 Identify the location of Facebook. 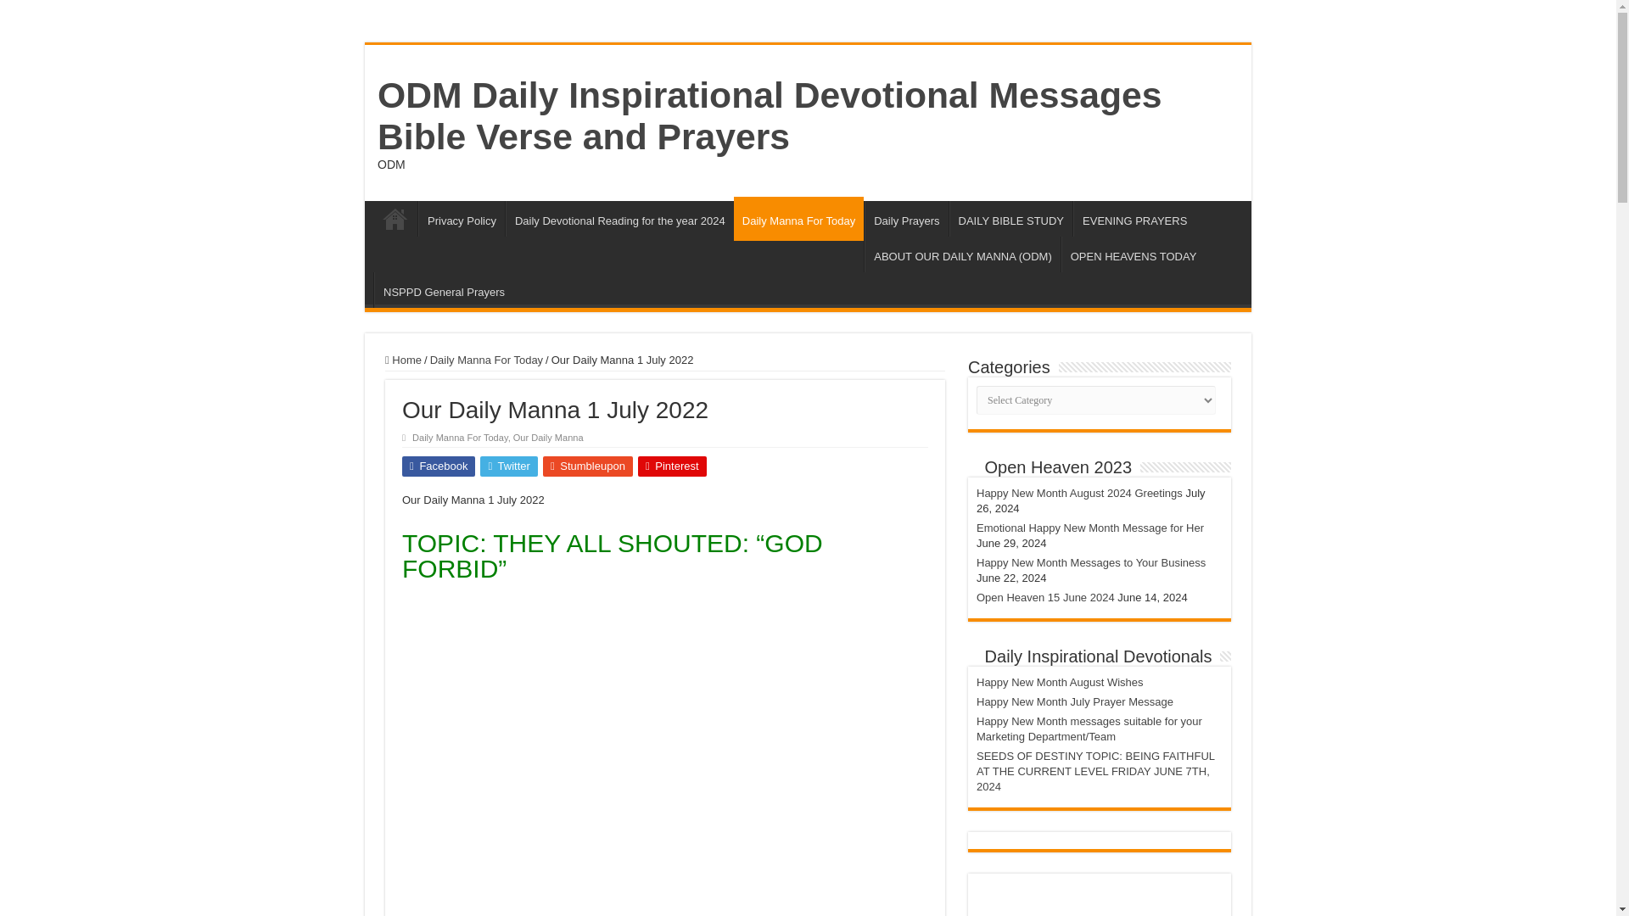
(439, 466).